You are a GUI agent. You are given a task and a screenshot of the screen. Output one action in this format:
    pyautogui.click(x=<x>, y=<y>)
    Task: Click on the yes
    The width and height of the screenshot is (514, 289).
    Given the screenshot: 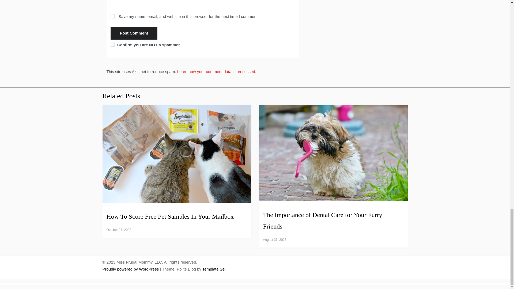 What is the action you would take?
    pyautogui.click(x=112, y=16)
    